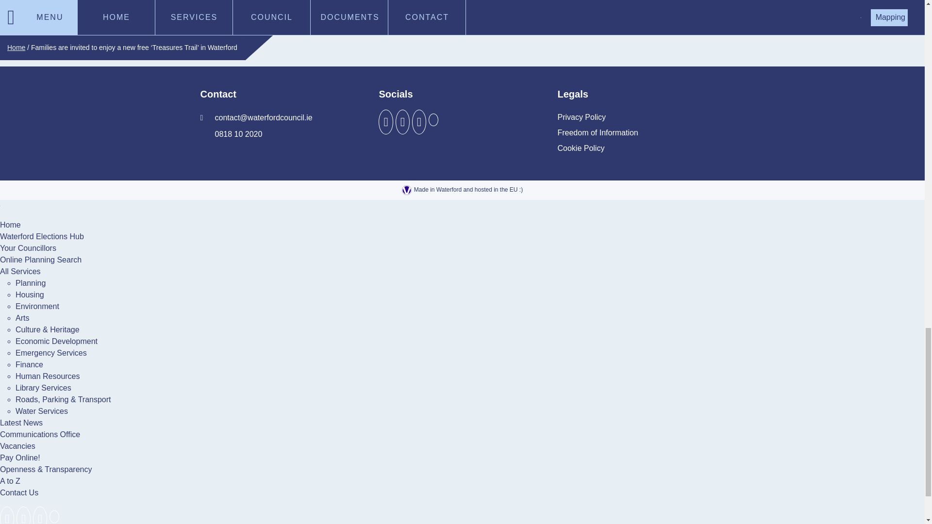 The width and height of the screenshot is (932, 524). Describe the element at coordinates (597, 133) in the screenshot. I see `Freedom of Information` at that location.